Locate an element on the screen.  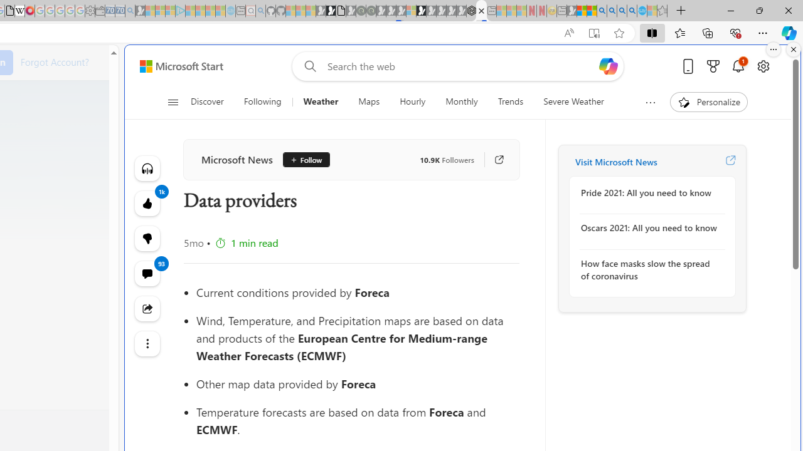
Go to publisher's site is located at coordinates (493, 160).